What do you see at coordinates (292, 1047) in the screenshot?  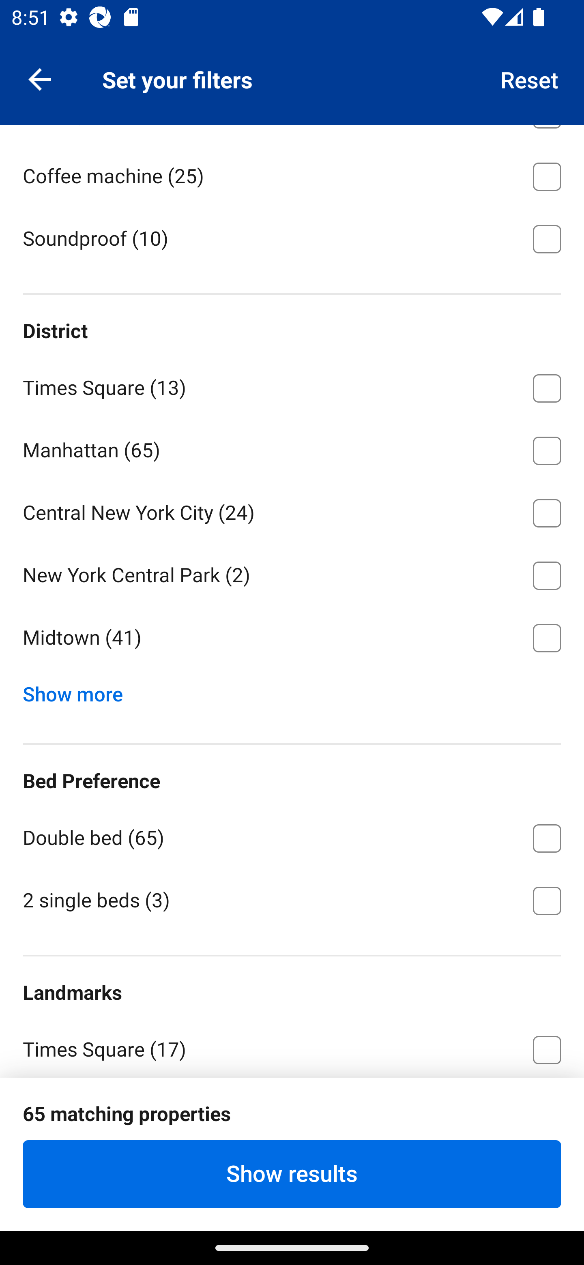 I see `Times Square ⁦(17)` at bounding box center [292, 1047].